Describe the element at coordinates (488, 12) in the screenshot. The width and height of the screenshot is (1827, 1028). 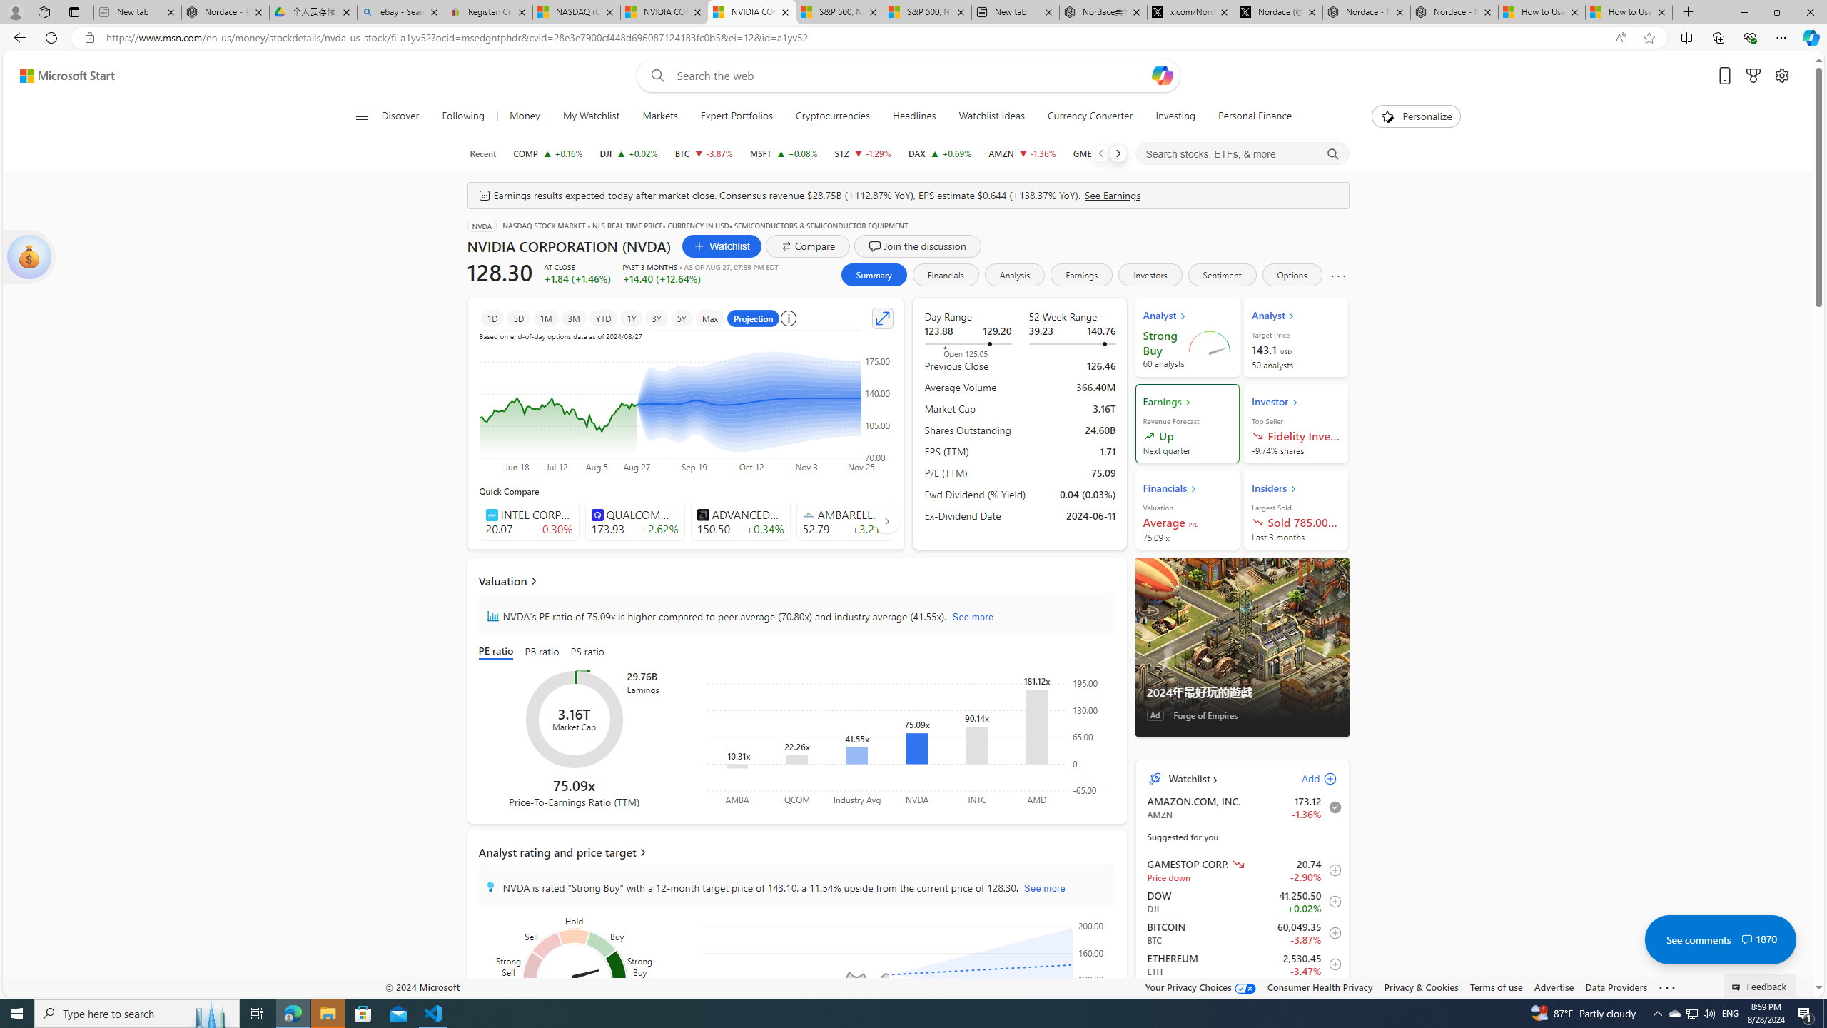
I see `Register: Create a personal eBay account` at that location.